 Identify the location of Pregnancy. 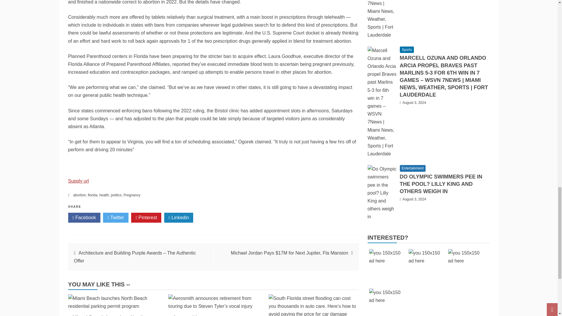
(132, 195).